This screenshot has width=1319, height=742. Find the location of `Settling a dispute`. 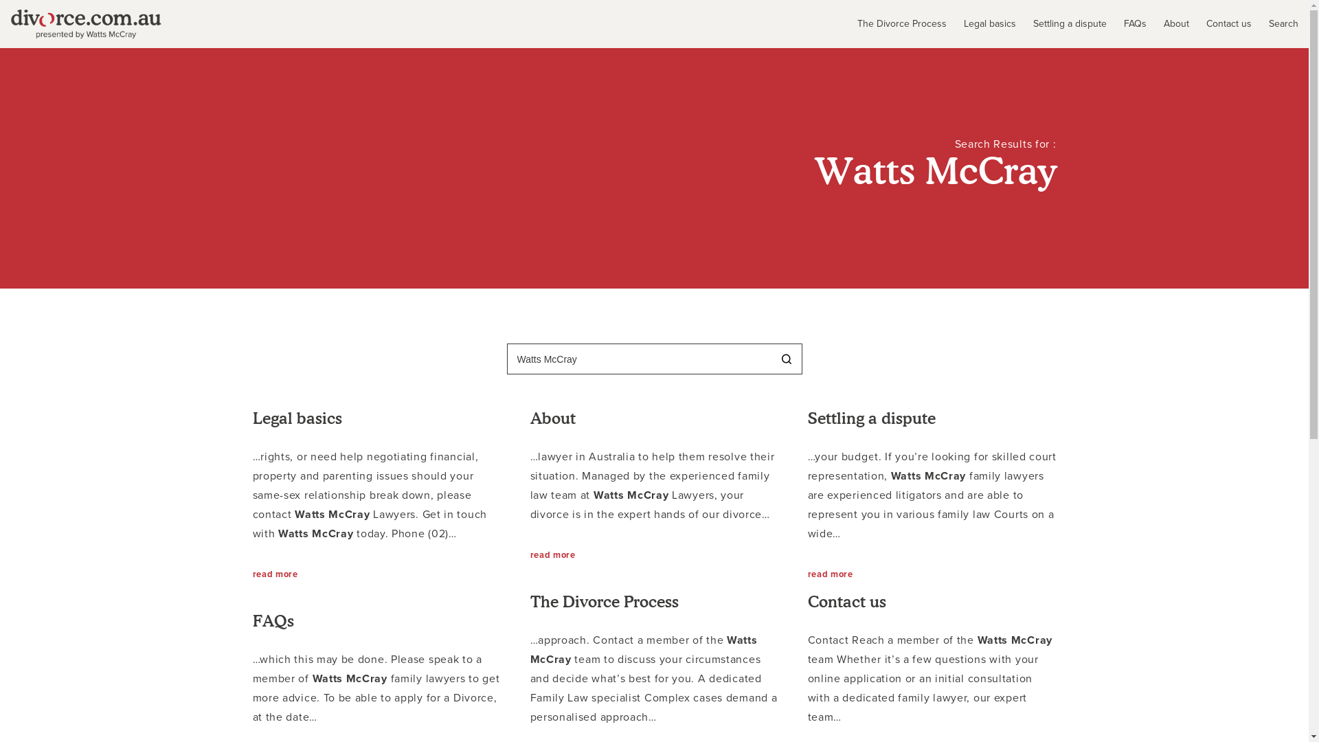

Settling a dispute is located at coordinates (872, 418).